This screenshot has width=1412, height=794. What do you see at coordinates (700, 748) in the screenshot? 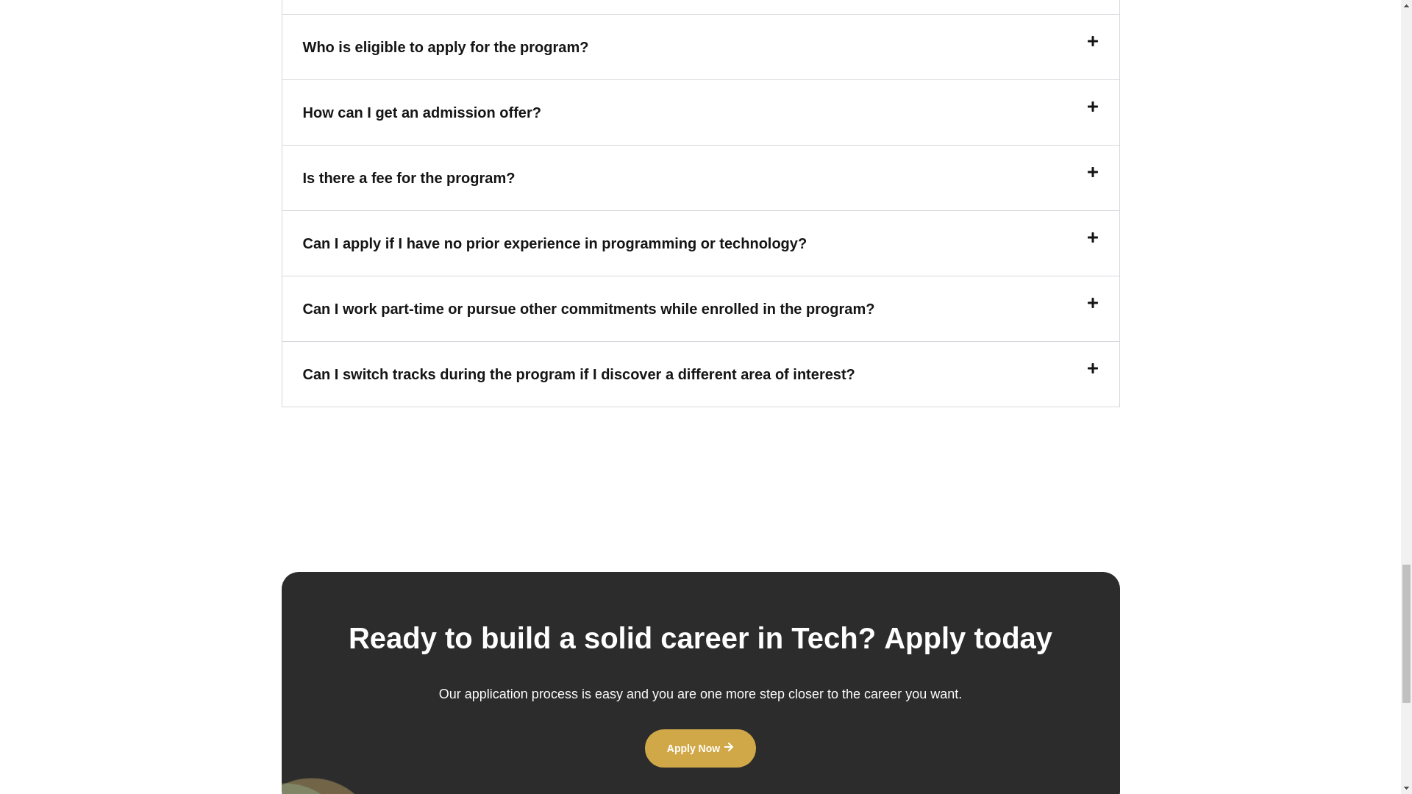
I see `Apply Now` at bounding box center [700, 748].